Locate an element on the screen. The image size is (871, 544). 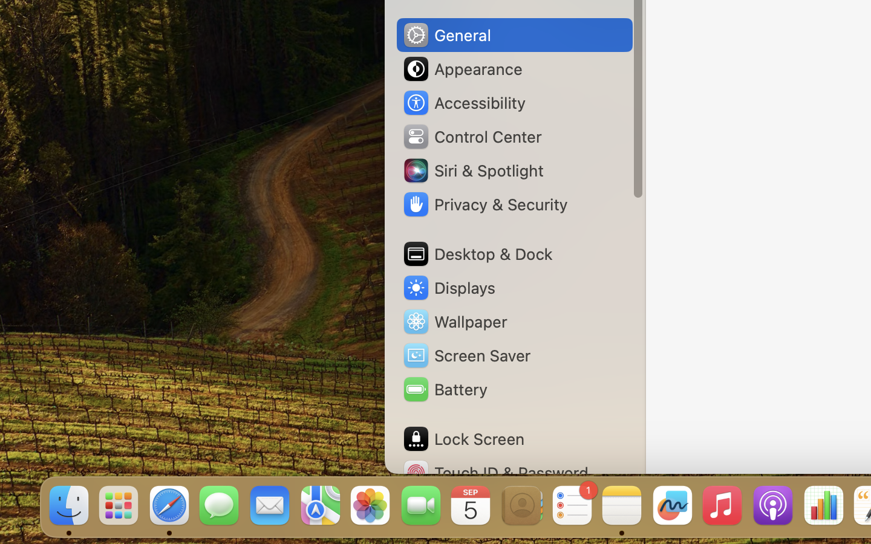
Desktop & Dock is located at coordinates (477, 254).